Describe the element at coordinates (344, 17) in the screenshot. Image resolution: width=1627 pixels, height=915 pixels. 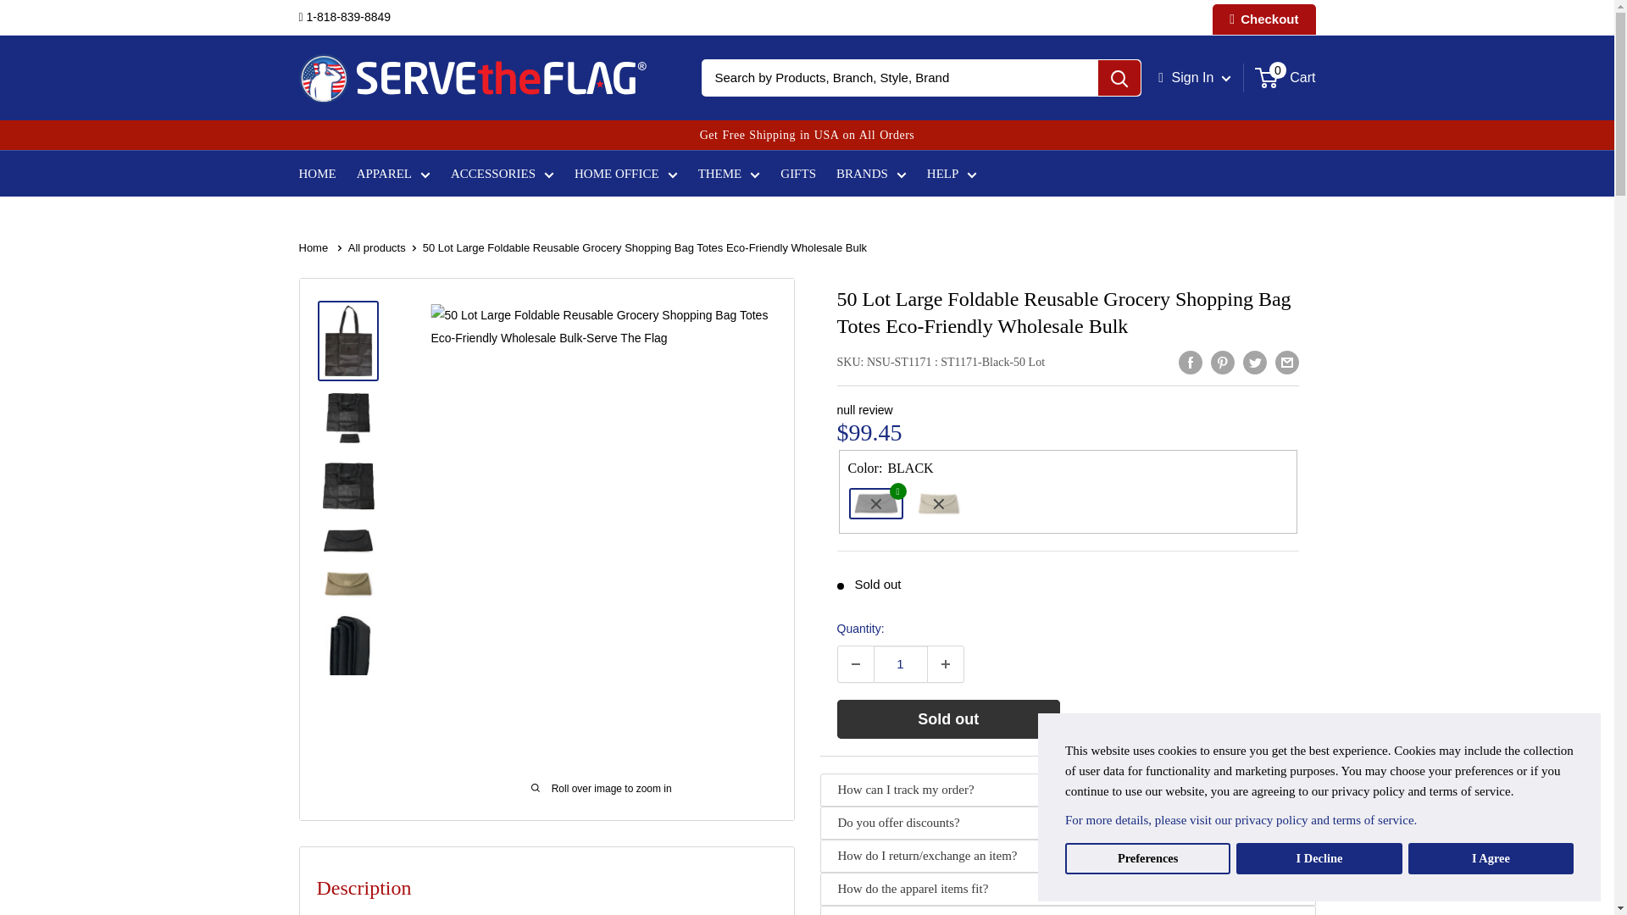
I see `1-818-839-8849` at that location.